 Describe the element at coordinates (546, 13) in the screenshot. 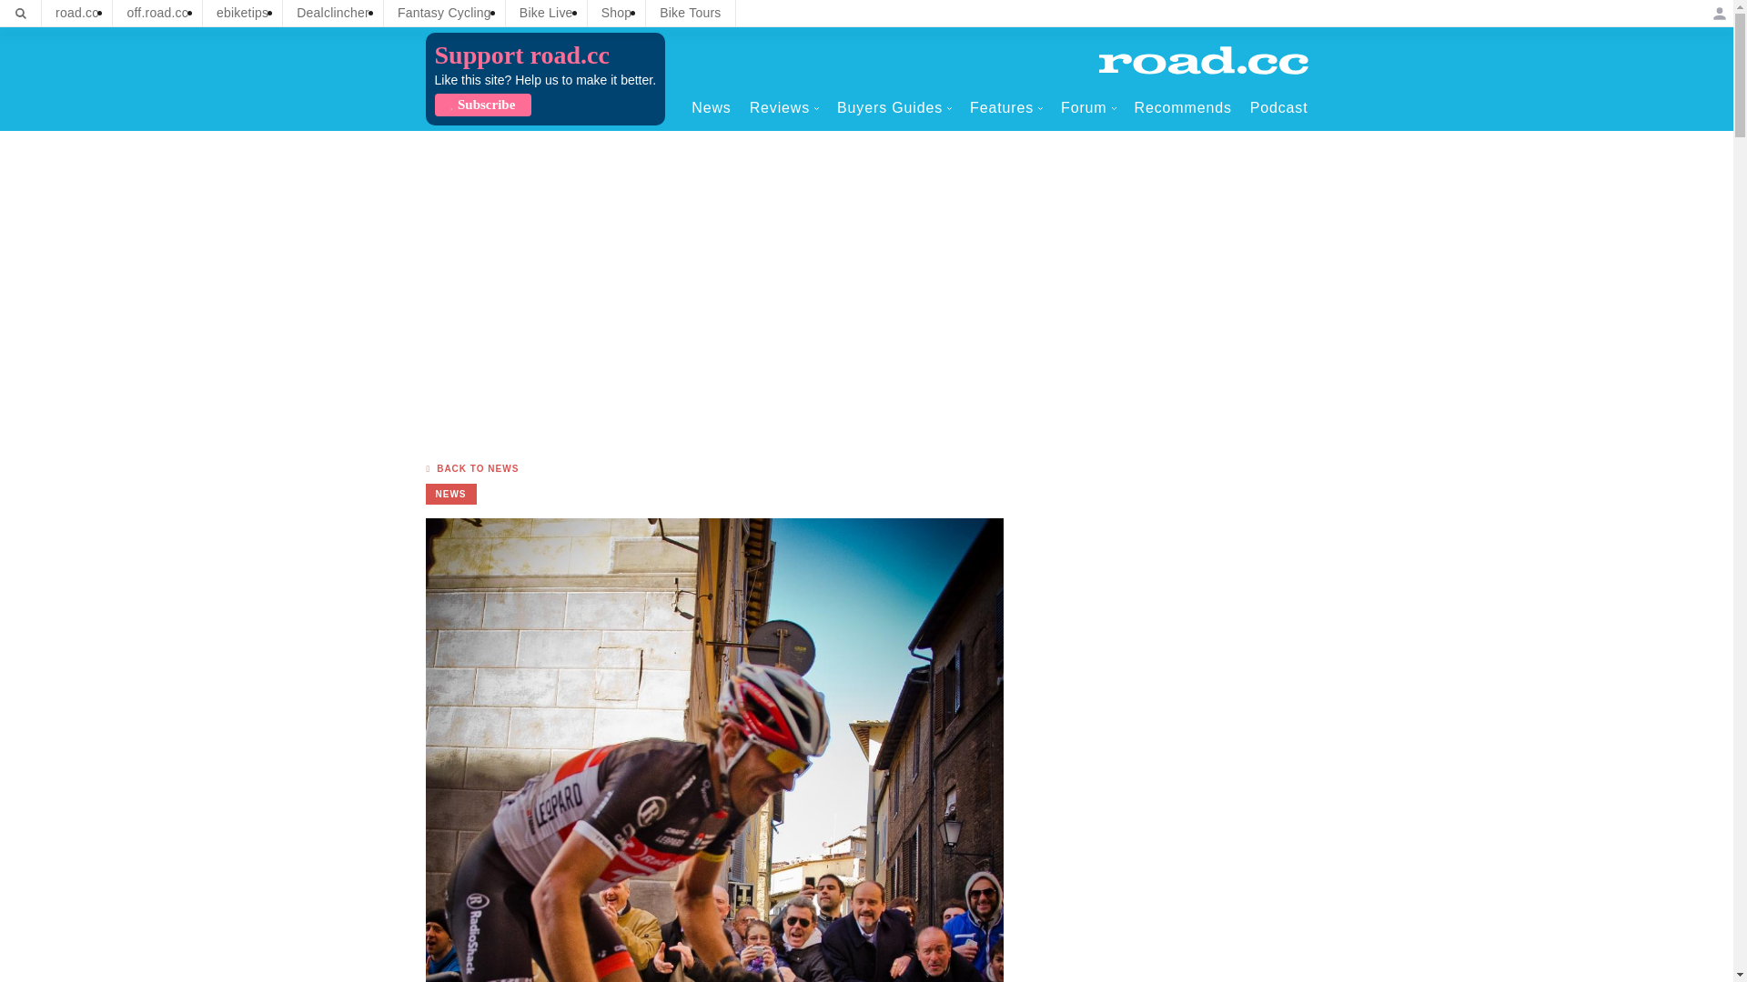

I see `Bike Live` at that location.